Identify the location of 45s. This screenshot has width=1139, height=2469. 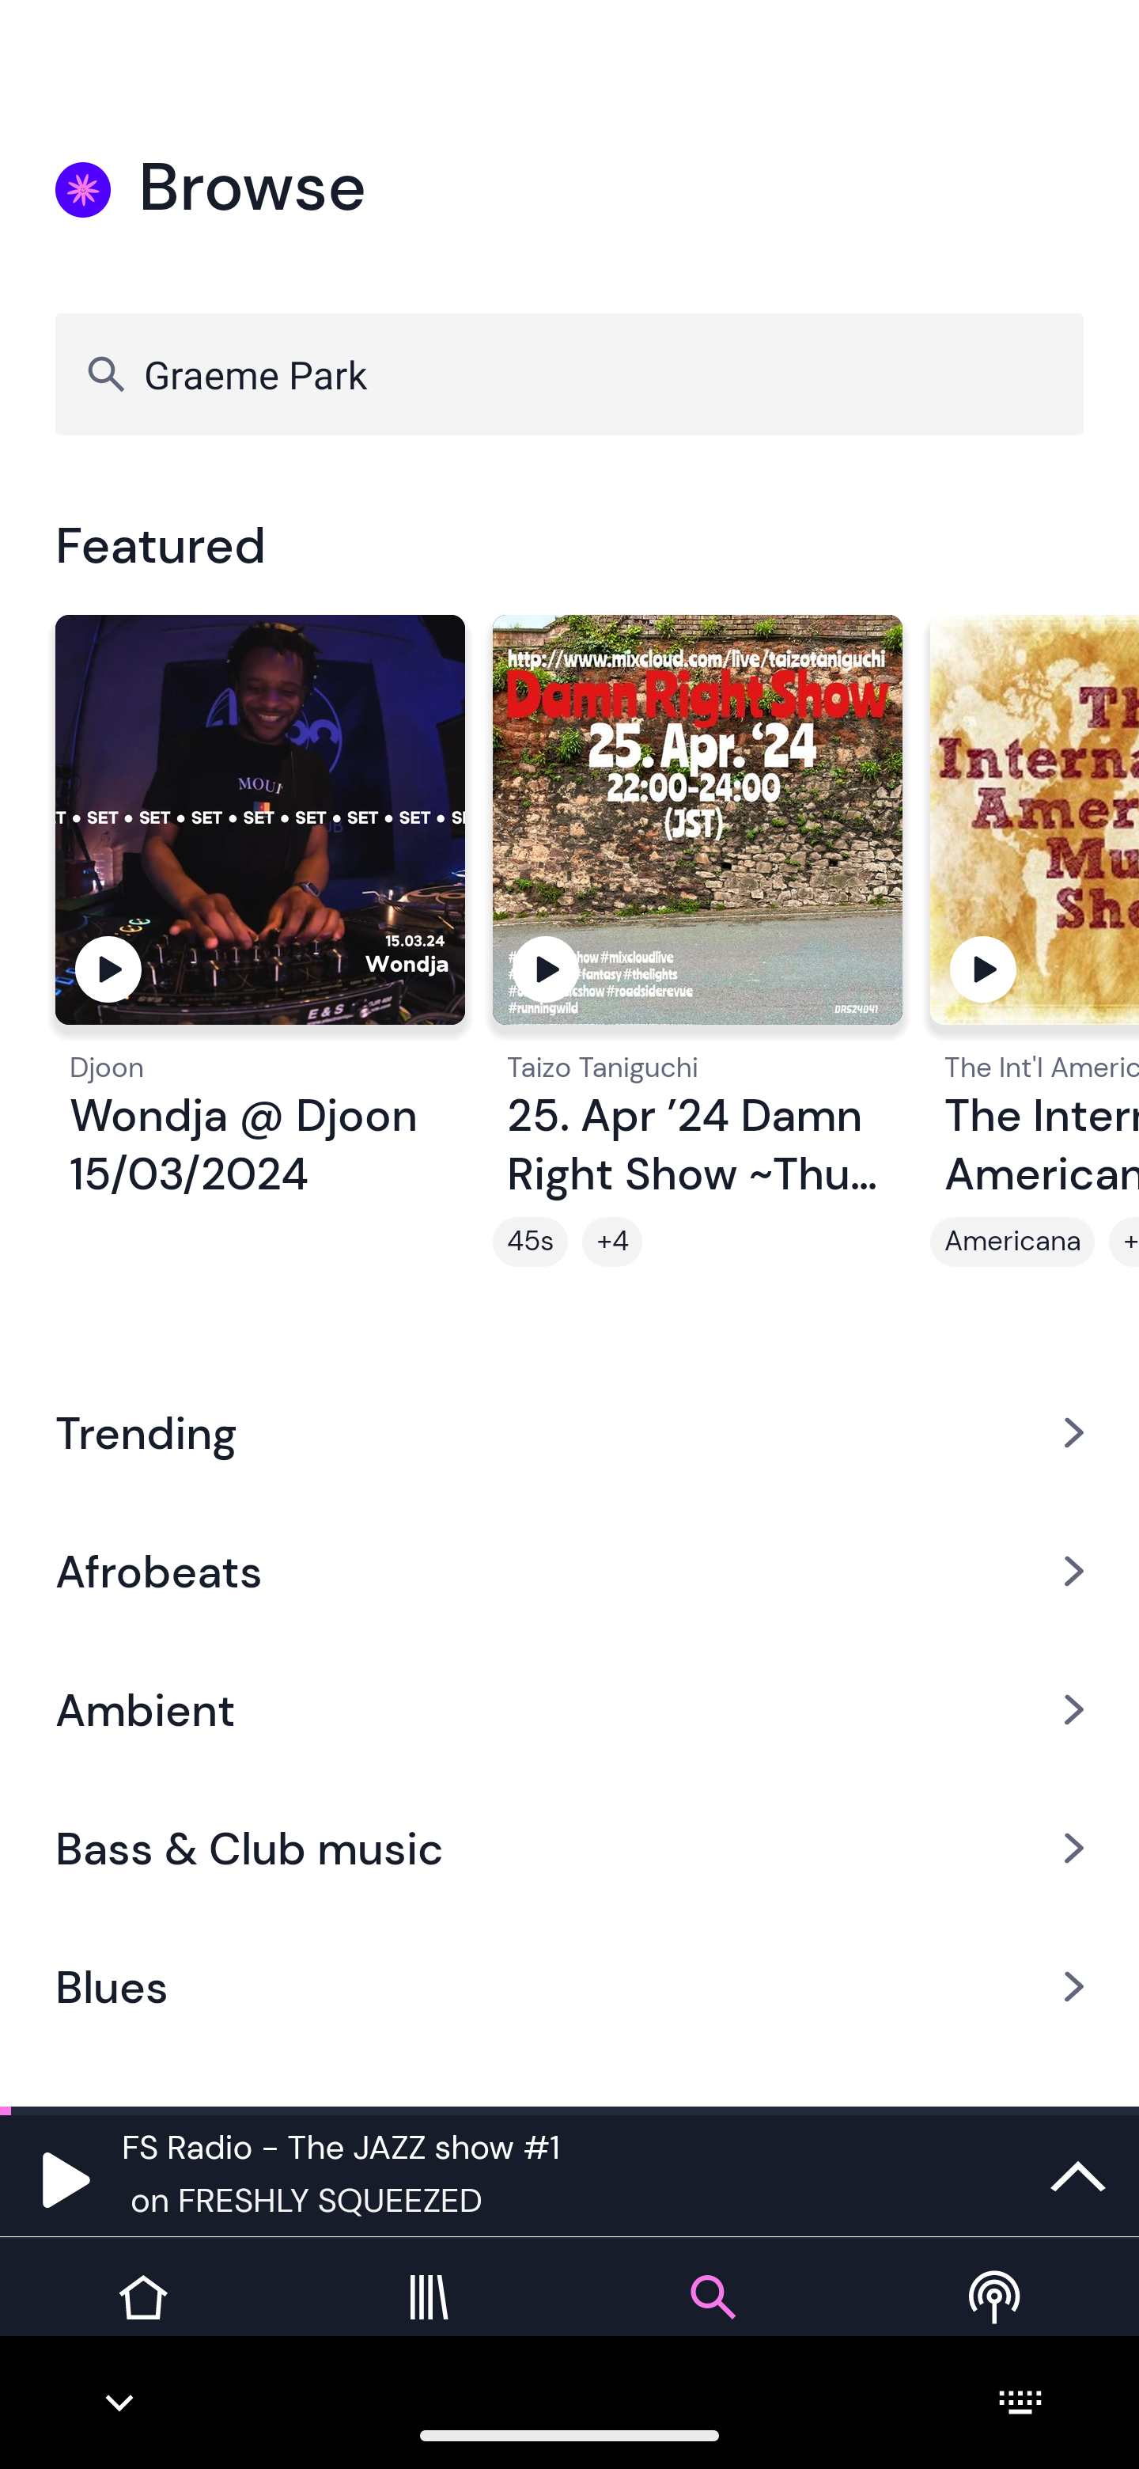
(530, 1242).